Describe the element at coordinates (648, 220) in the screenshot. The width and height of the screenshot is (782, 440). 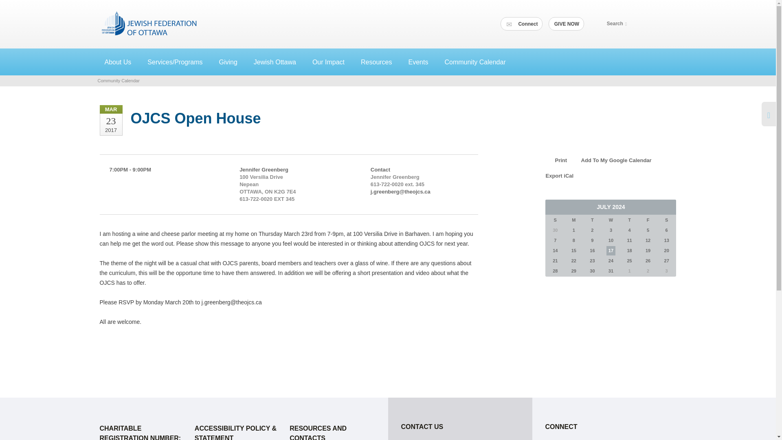
I see `Friday` at that location.